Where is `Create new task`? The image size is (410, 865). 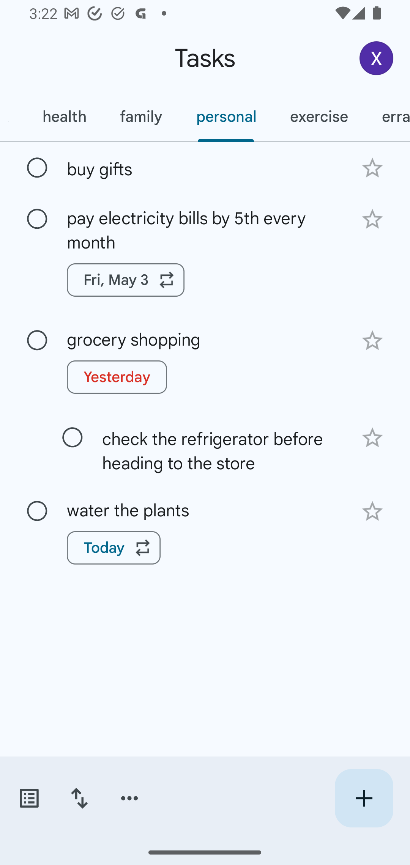 Create new task is located at coordinates (364, 798).